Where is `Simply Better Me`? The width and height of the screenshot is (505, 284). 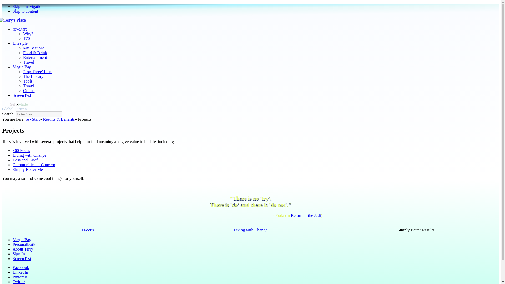
Simply Better Me is located at coordinates (28, 169).